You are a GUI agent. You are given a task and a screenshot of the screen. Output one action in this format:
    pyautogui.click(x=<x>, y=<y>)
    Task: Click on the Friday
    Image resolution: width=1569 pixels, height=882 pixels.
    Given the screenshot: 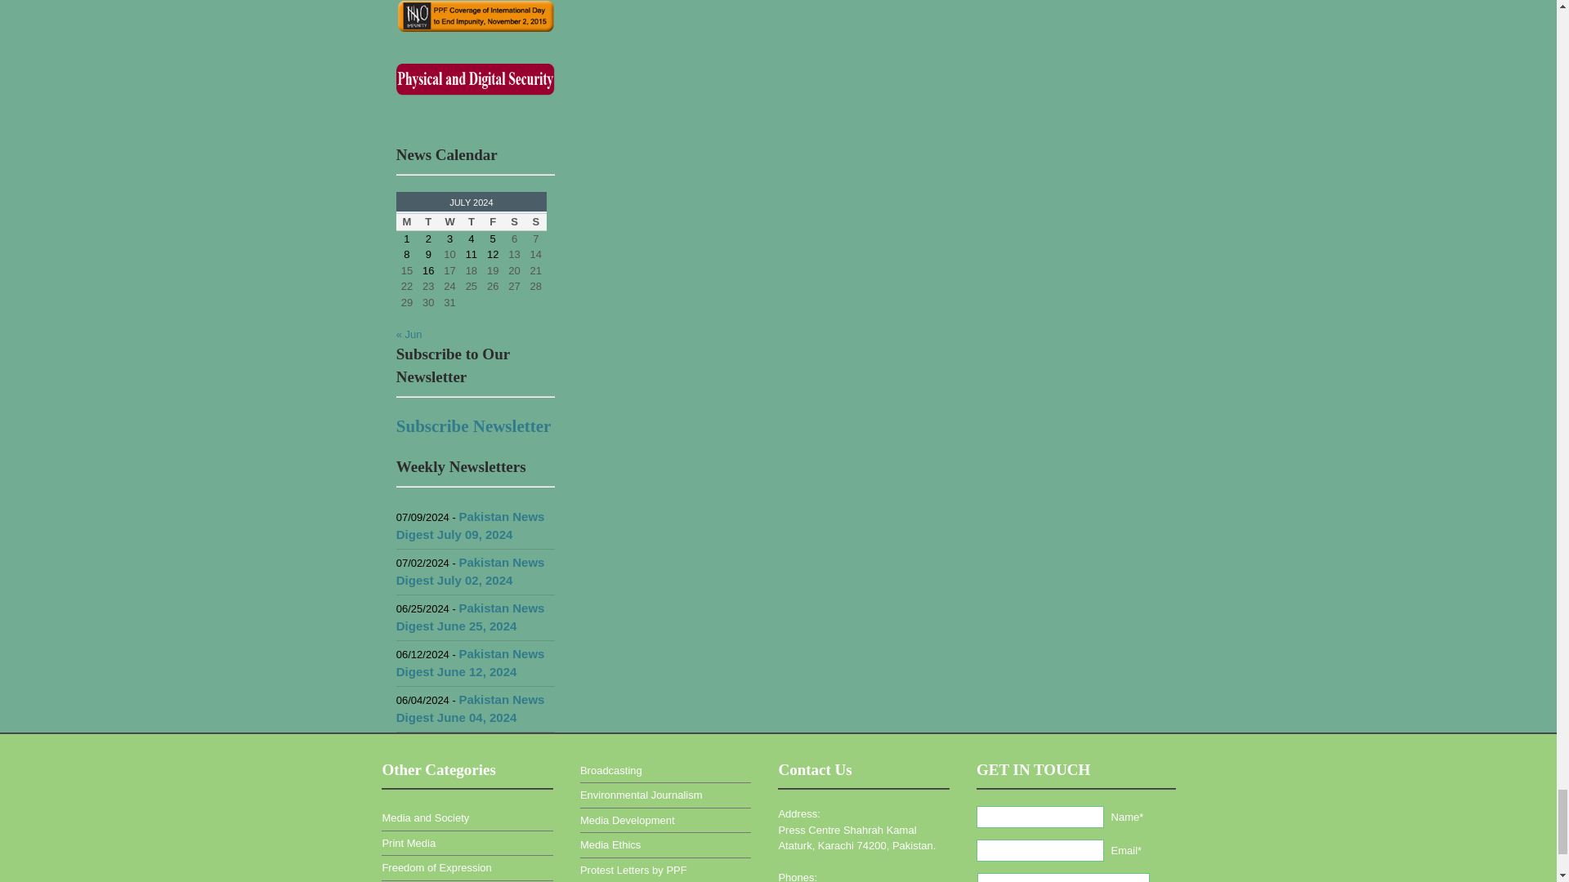 What is the action you would take?
    pyautogui.click(x=492, y=222)
    